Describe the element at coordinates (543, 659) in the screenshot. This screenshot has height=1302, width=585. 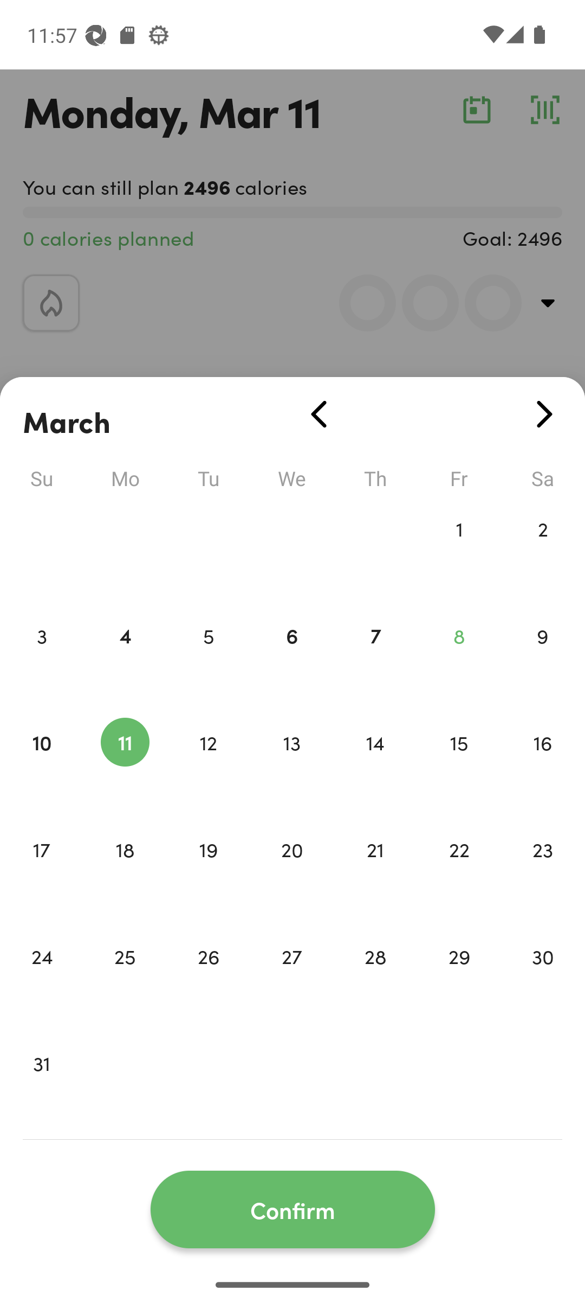
I see `9` at that location.